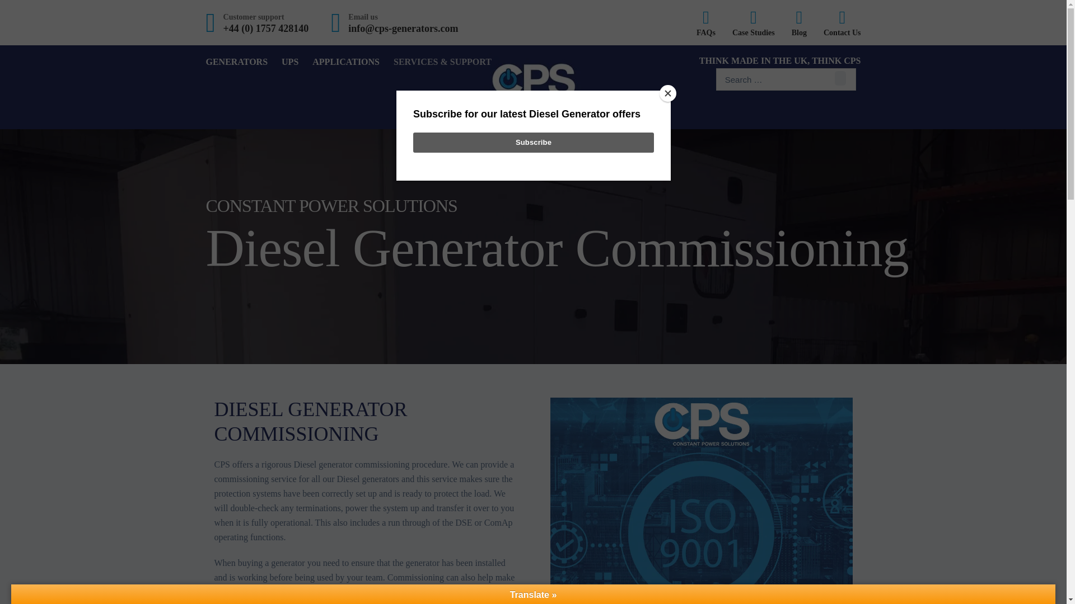 The height and width of the screenshot is (604, 1075). What do you see at coordinates (346, 62) in the screenshot?
I see `APPLICATIONS` at bounding box center [346, 62].